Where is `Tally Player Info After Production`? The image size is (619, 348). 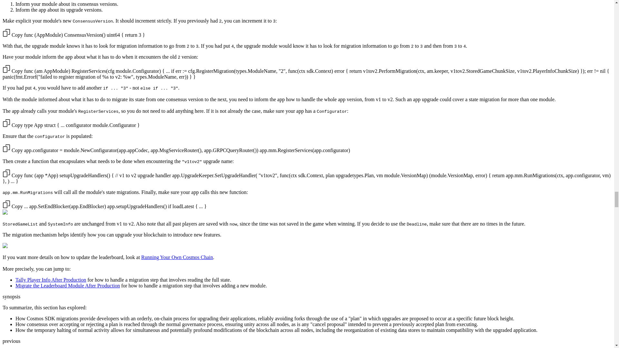
Tally Player Info After Production is located at coordinates (51, 280).